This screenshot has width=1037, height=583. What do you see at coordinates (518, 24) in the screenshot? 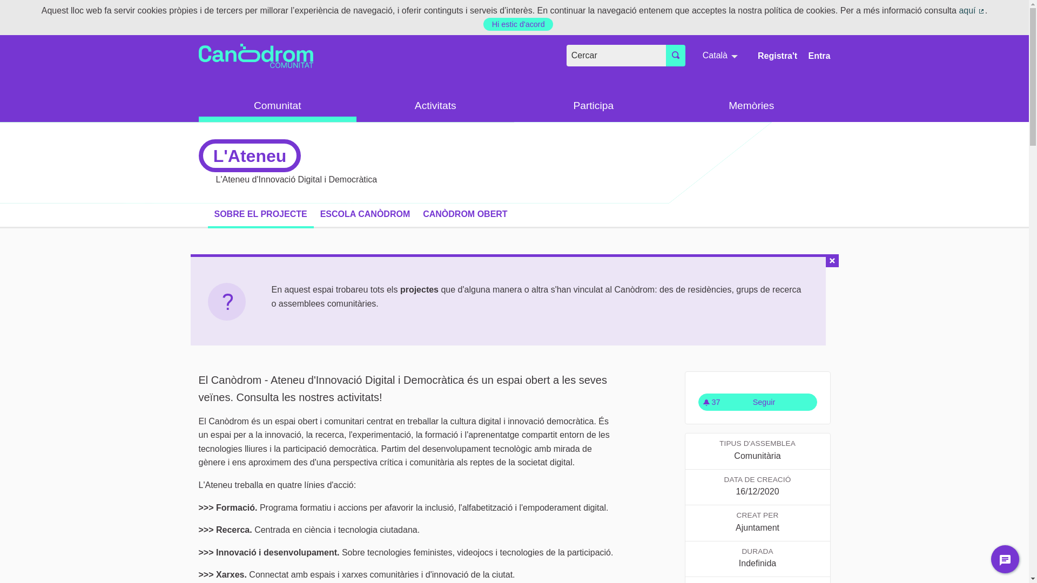
I see `Hi estic d'acord` at bounding box center [518, 24].